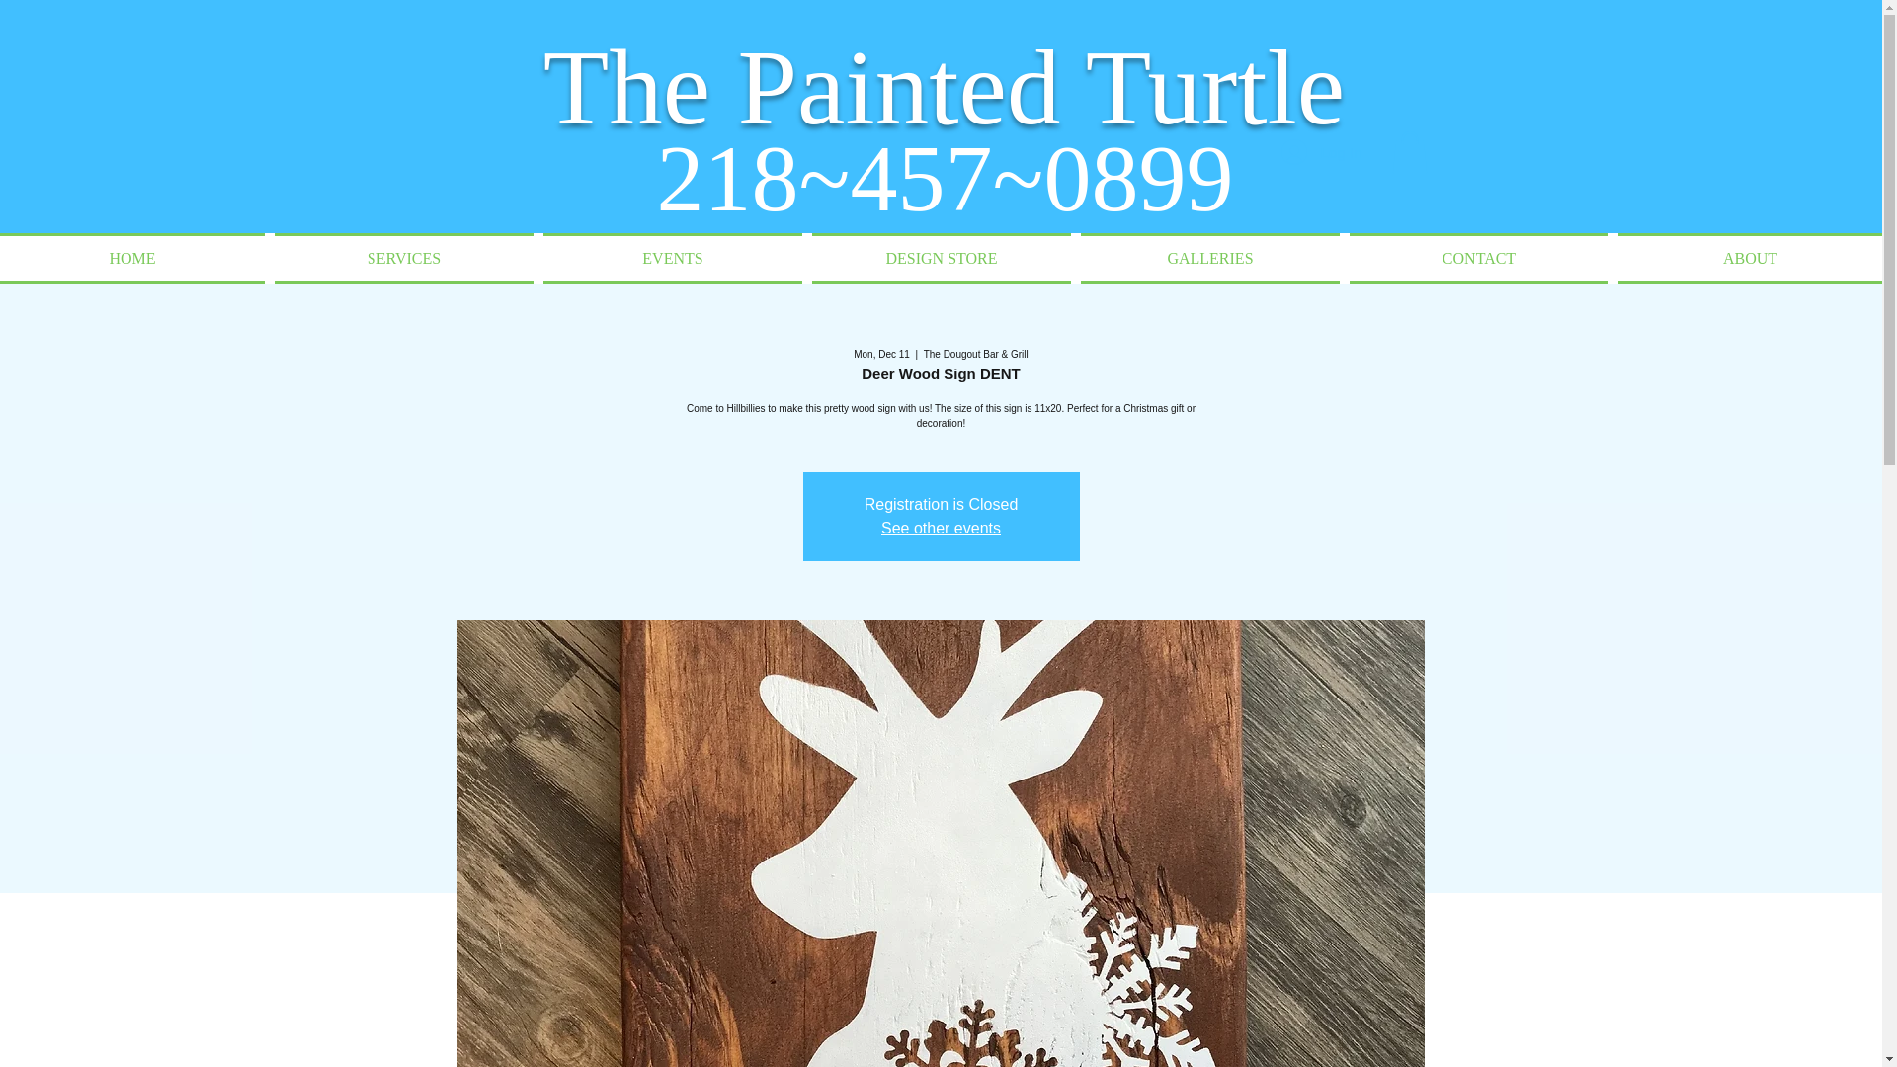 The height and width of the screenshot is (1067, 1897). Describe the element at coordinates (1322, 152) in the screenshot. I see `Log In` at that location.